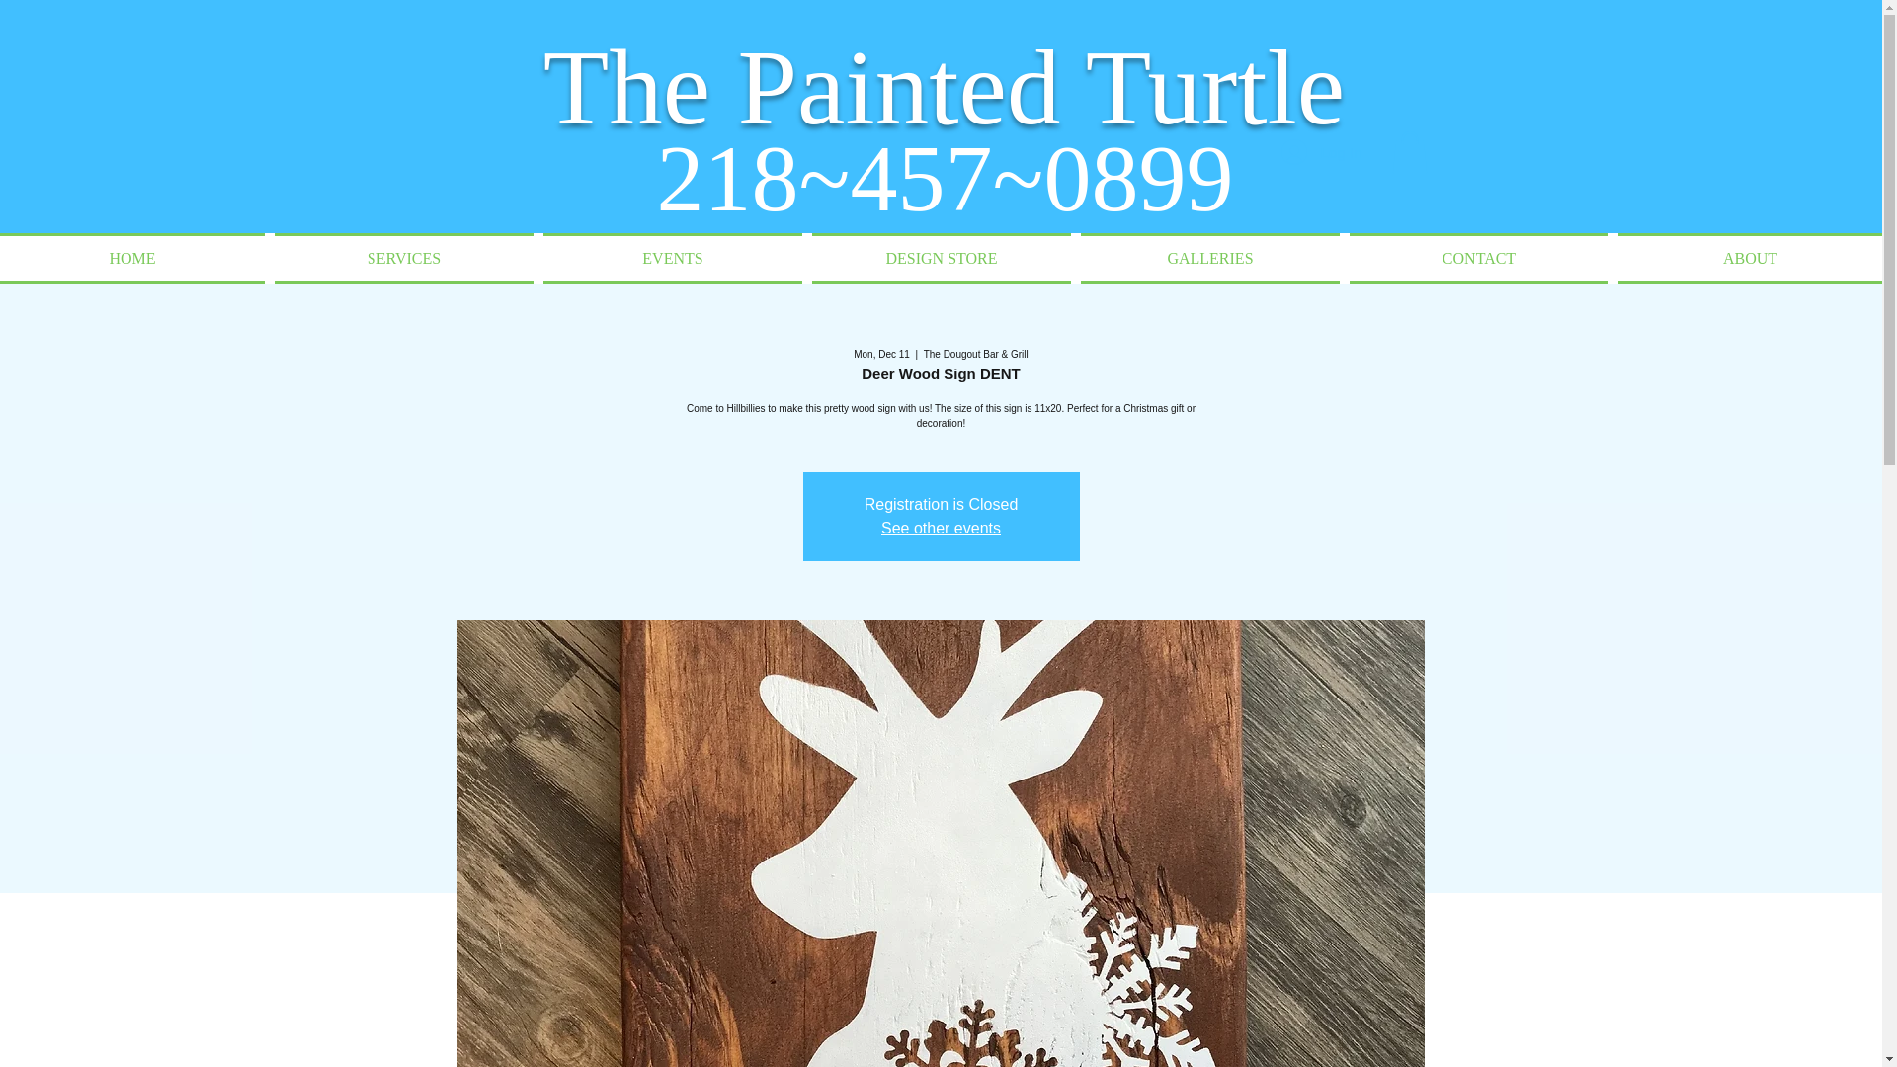 The height and width of the screenshot is (1067, 1897). Describe the element at coordinates (1322, 152) in the screenshot. I see `Log In` at that location.